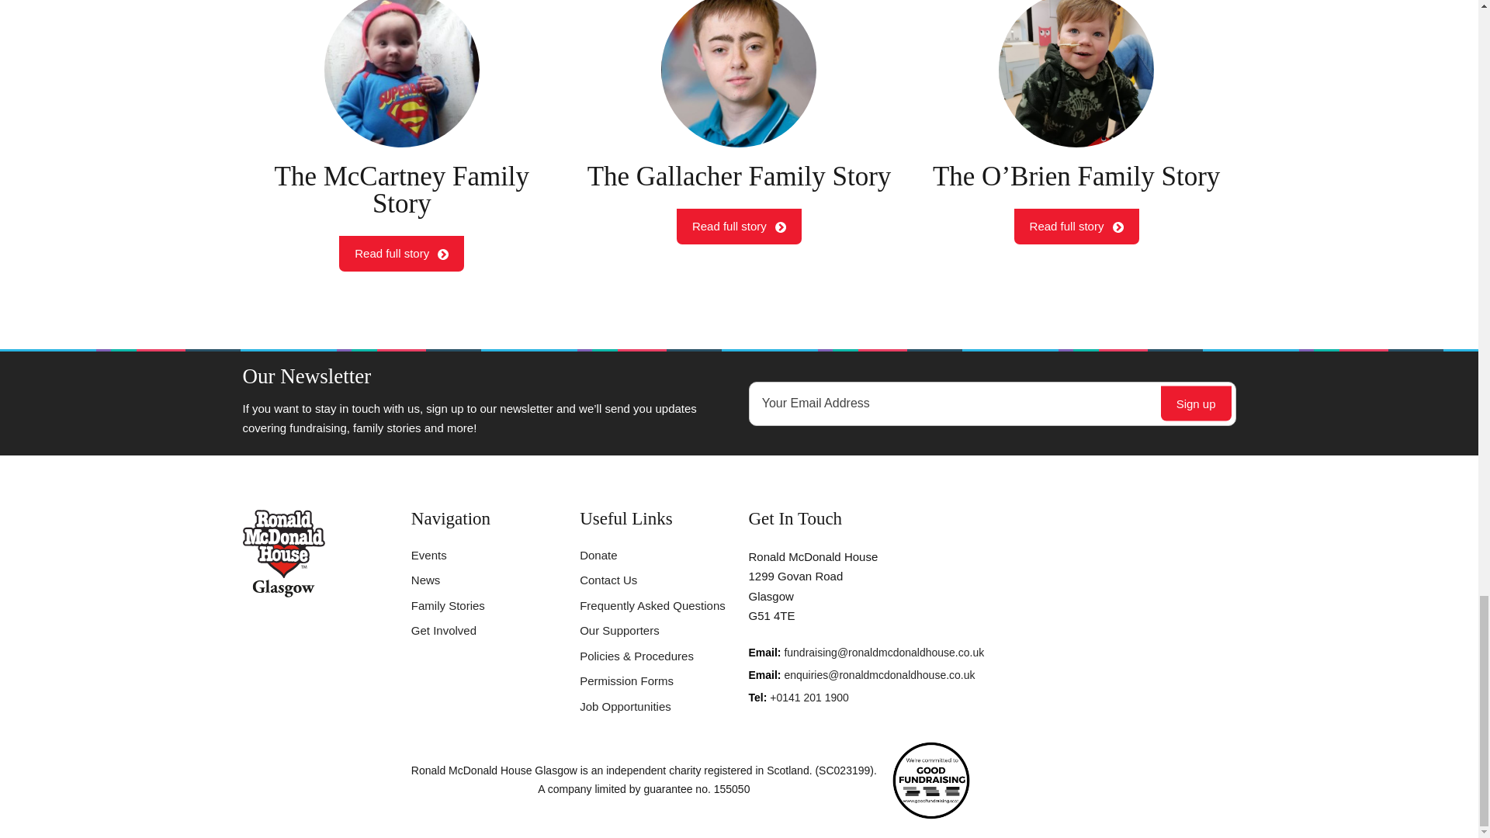 This screenshot has width=1490, height=838. I want to click on button-arrow, so click(401, 135).